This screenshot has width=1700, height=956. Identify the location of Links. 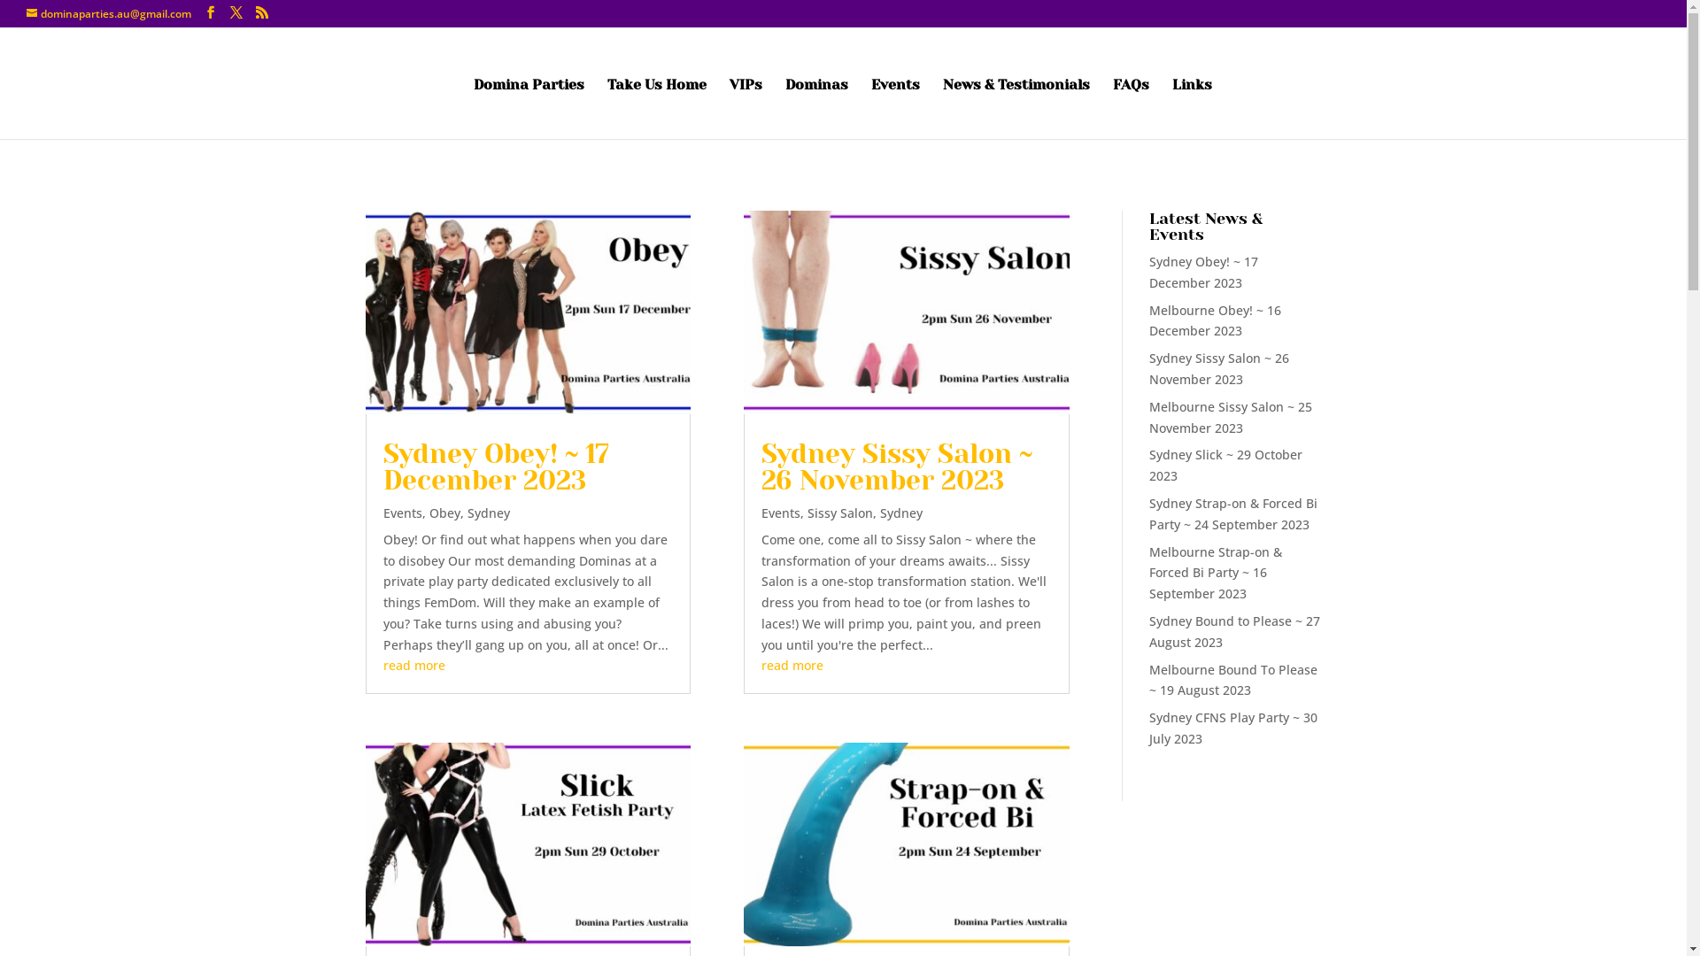
(1192, 109).